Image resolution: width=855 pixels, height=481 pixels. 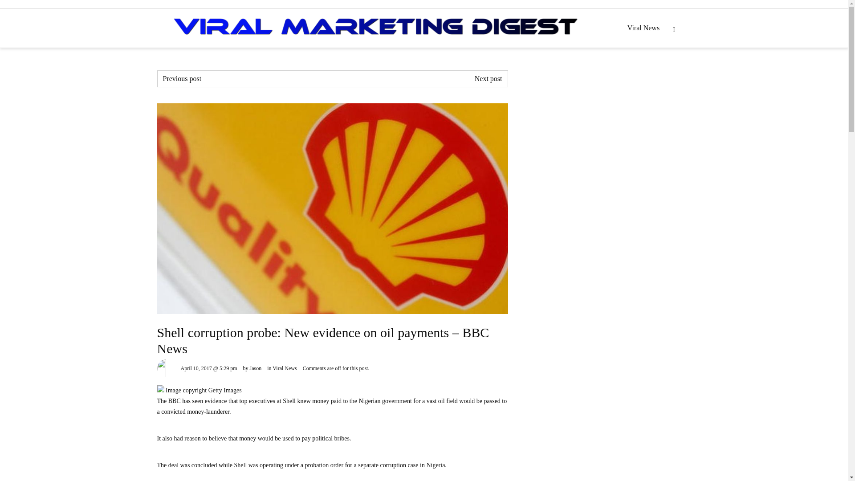 I want to click on Previous post, so click(x=183, y=78).